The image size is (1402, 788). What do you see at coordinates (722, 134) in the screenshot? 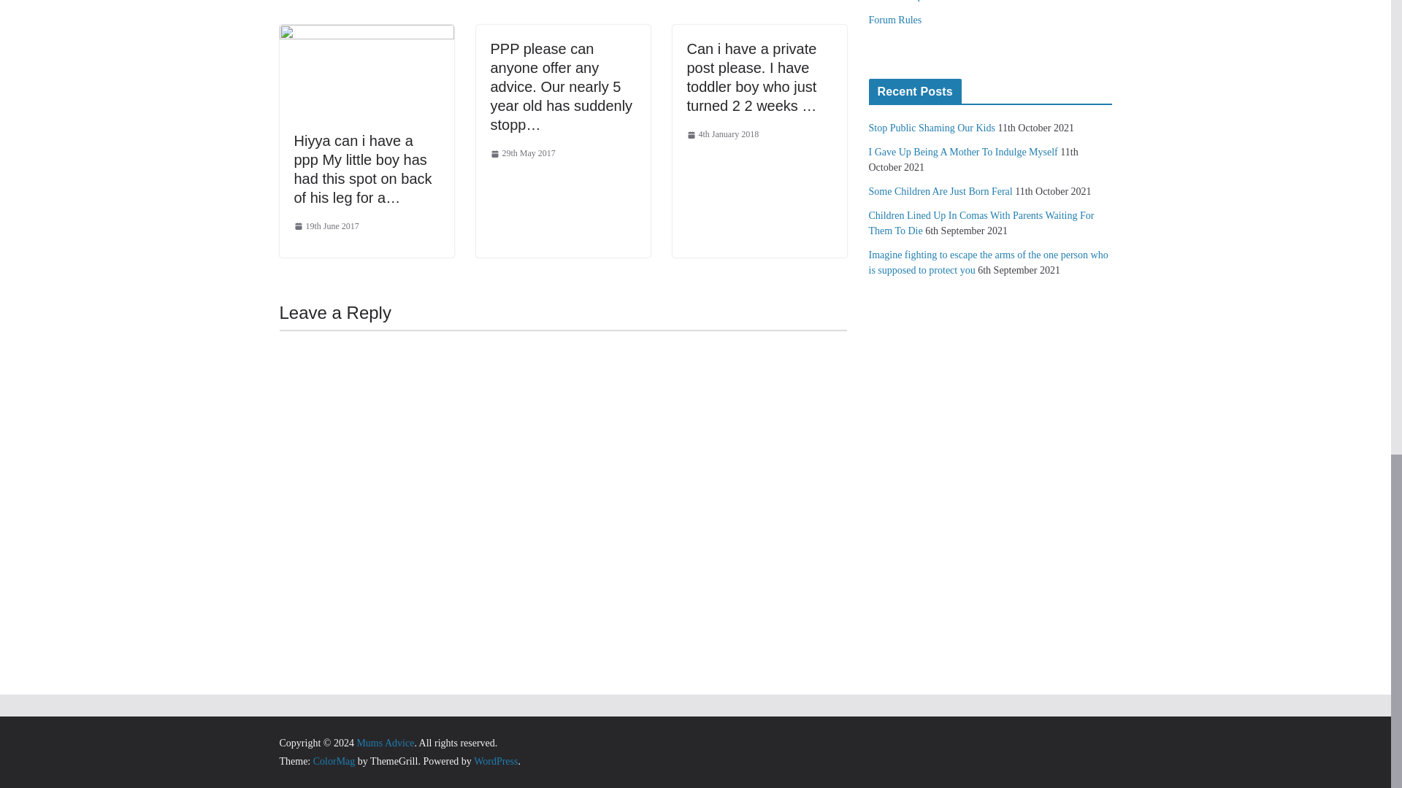
I see `4th January 2018` at bounding box center [722, 134].